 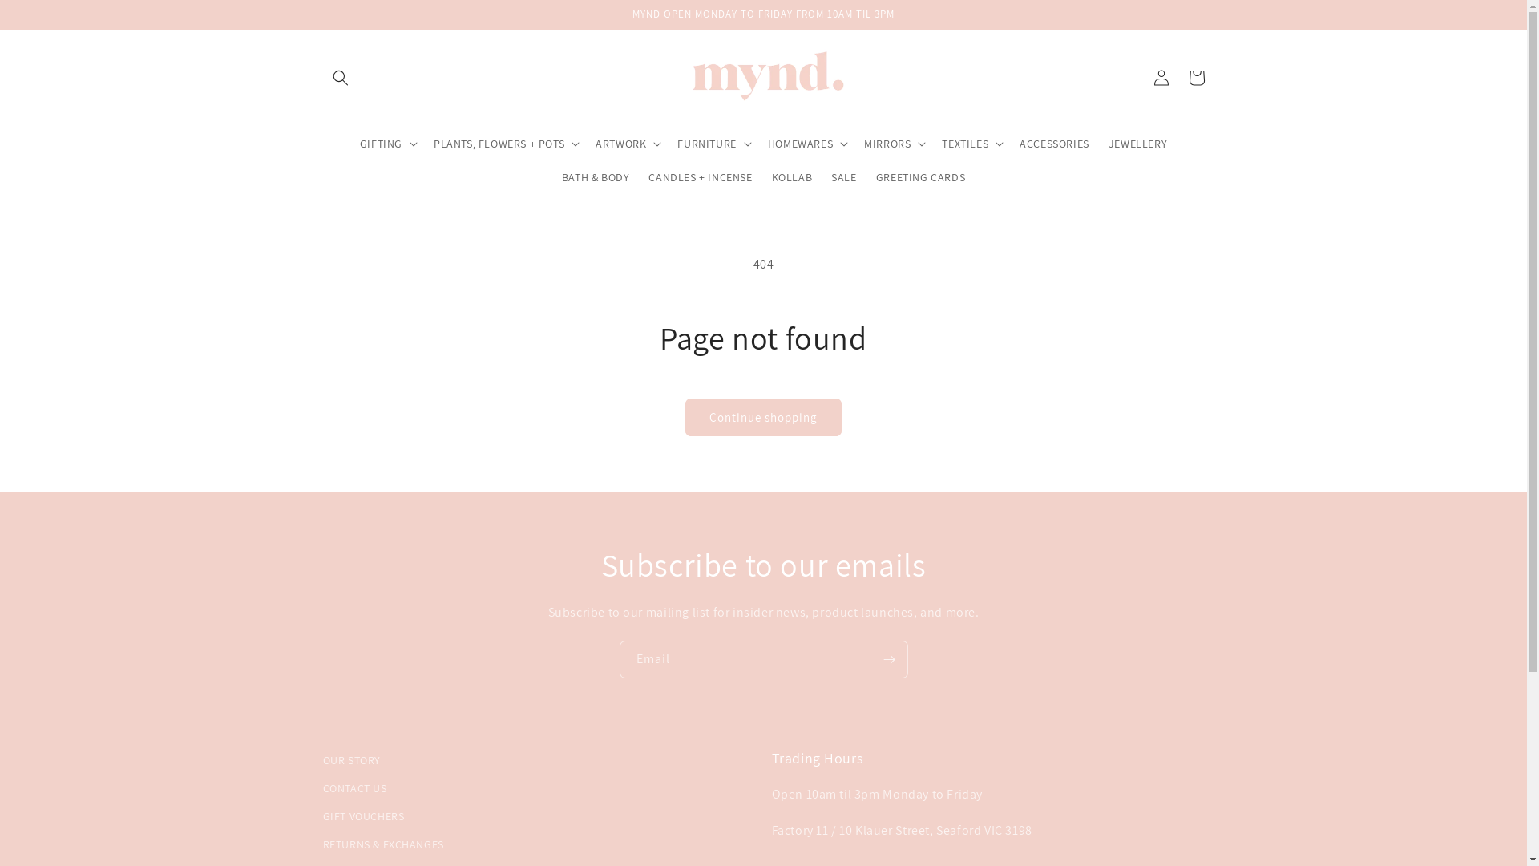 I want to click on GIFT VOUCHERS, so click(x=363, y=816).